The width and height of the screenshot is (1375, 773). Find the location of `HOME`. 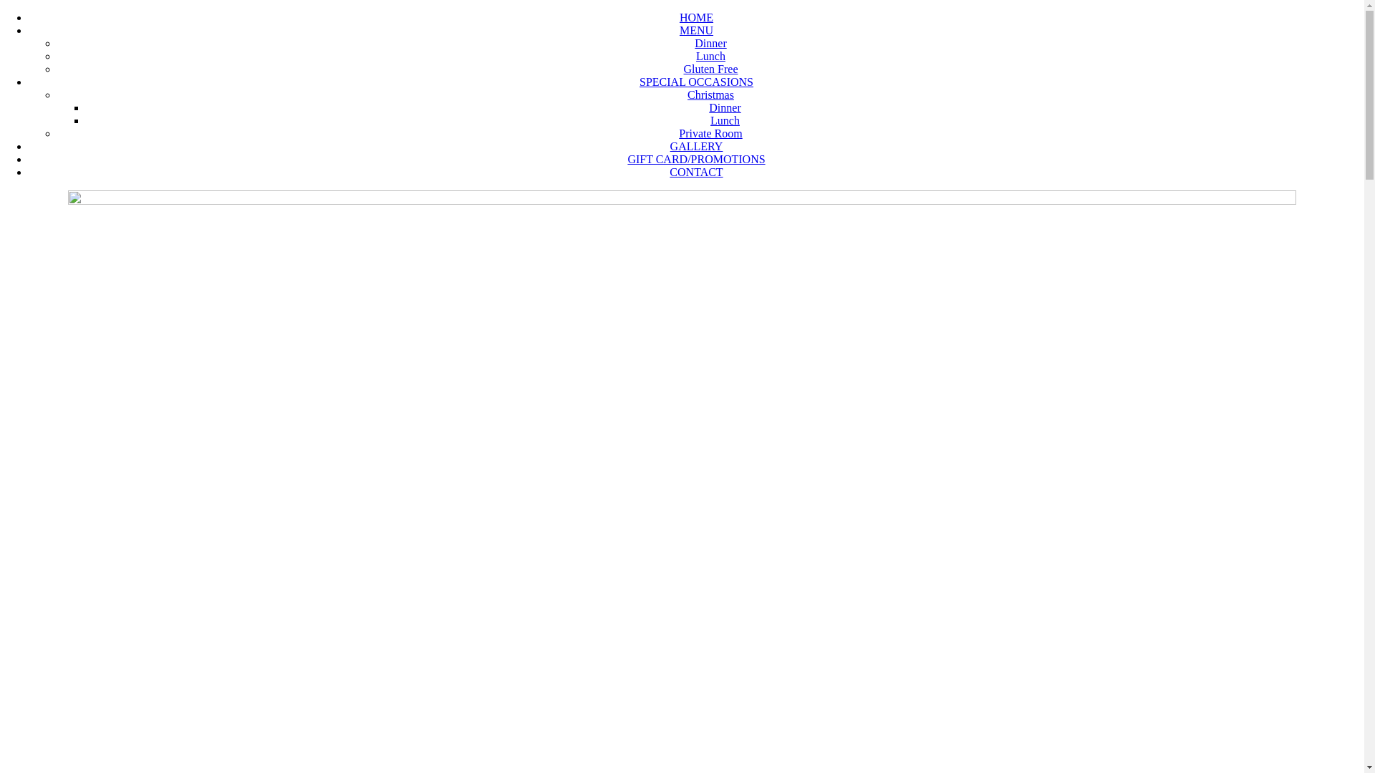

HOME is located at coordinates (696, 17).